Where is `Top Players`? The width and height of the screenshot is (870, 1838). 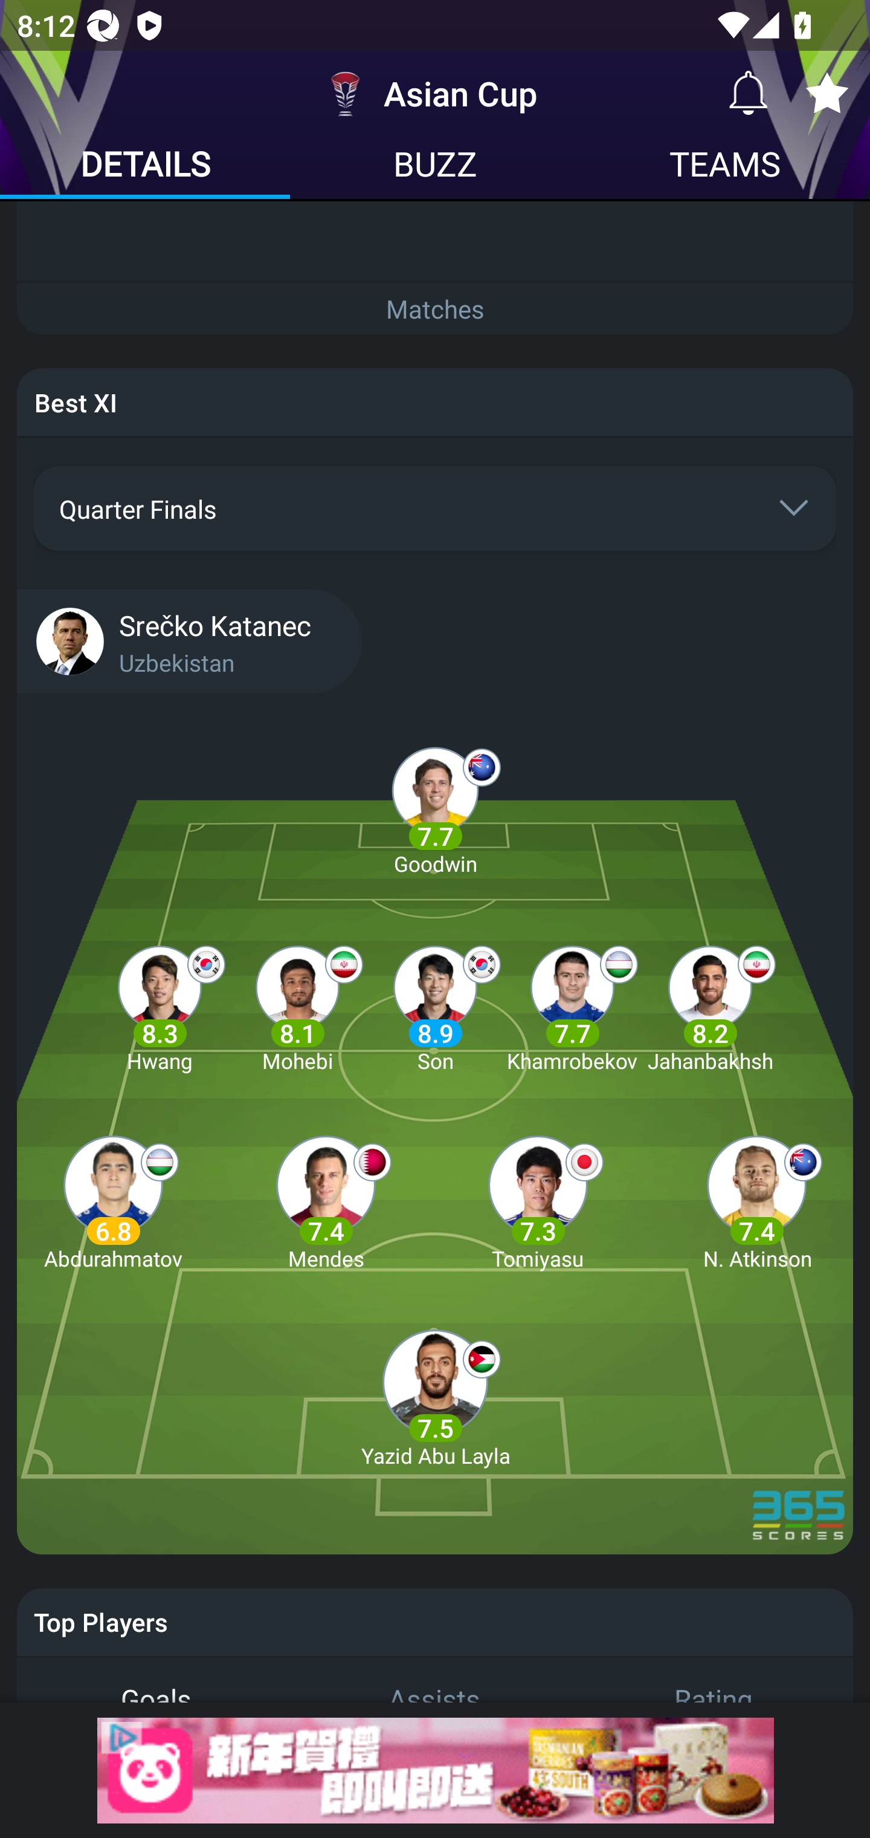
Top Players is located at coordinates (435, 1622).